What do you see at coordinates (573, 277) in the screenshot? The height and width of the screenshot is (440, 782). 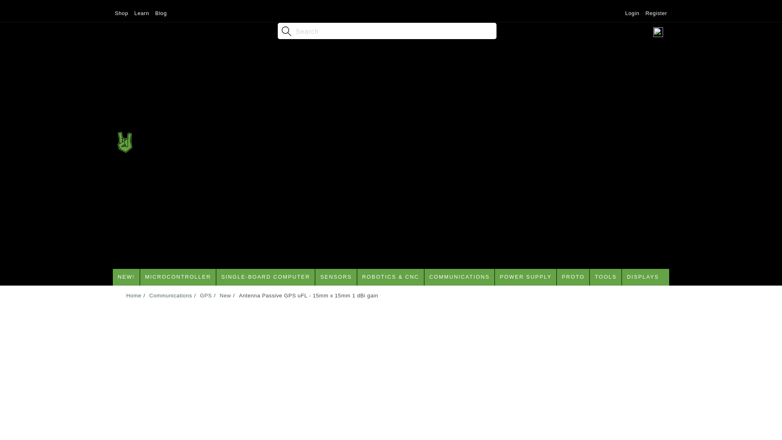 I see `PROTO` at bounding box center [573, 277].